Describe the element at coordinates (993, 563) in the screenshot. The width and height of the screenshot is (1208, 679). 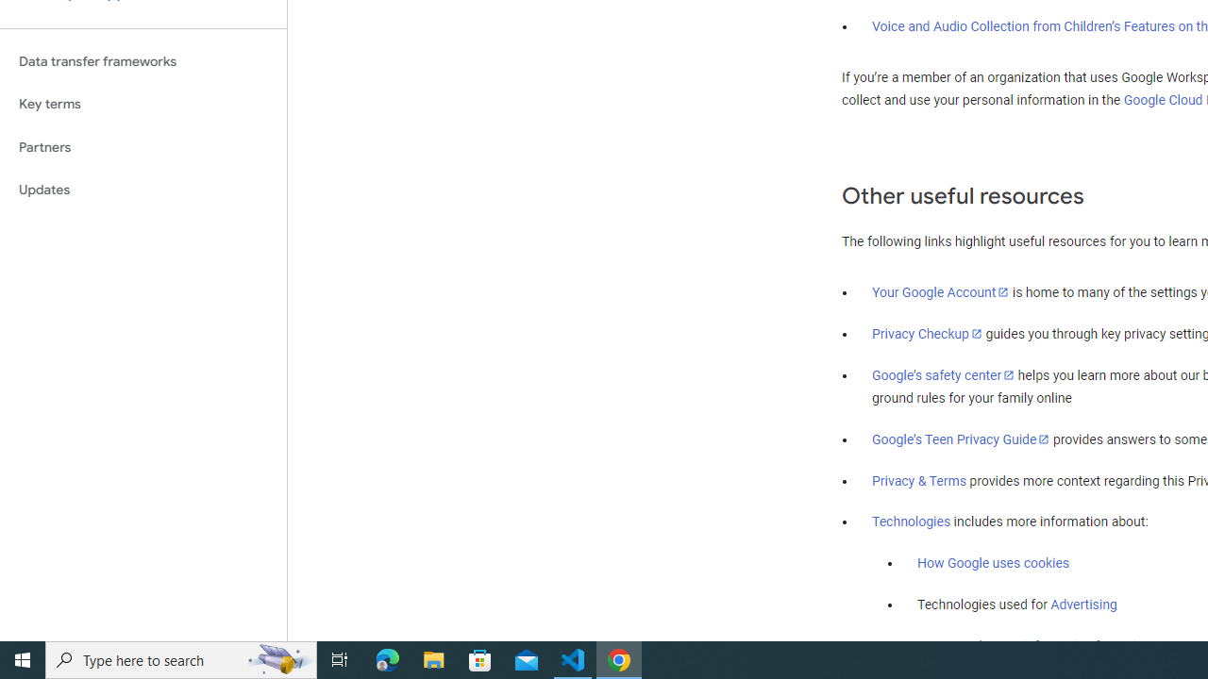
I see `How Google uses cookies` at that location.